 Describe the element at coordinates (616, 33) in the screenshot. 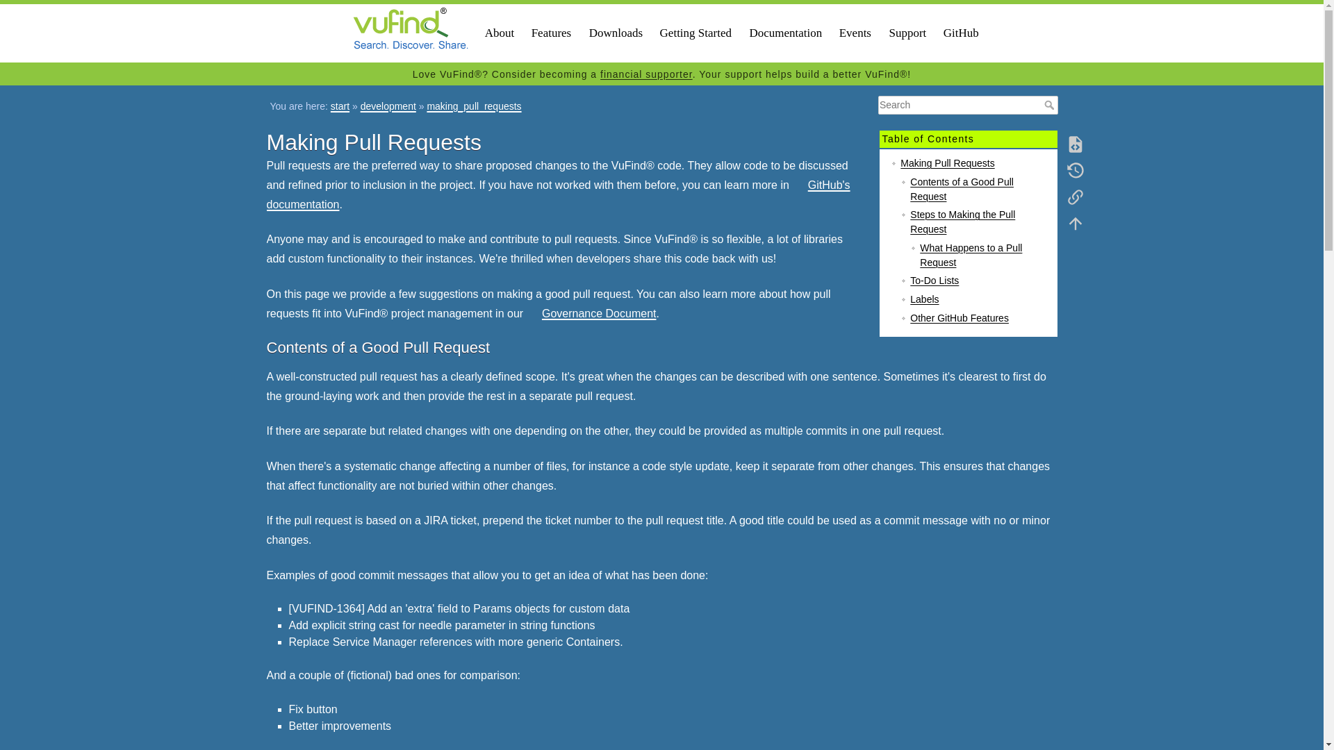

I see `Downloads` at that location.